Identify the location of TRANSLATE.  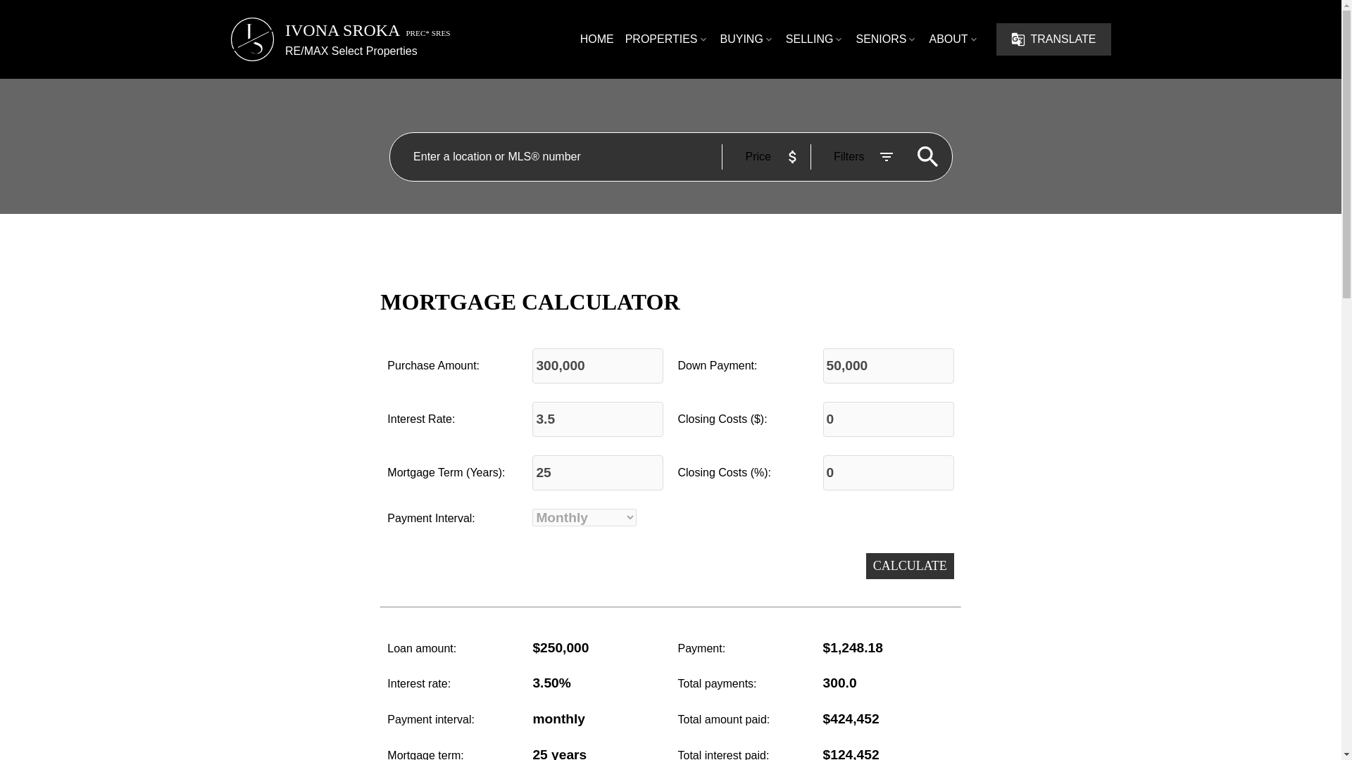
(1053, 39).